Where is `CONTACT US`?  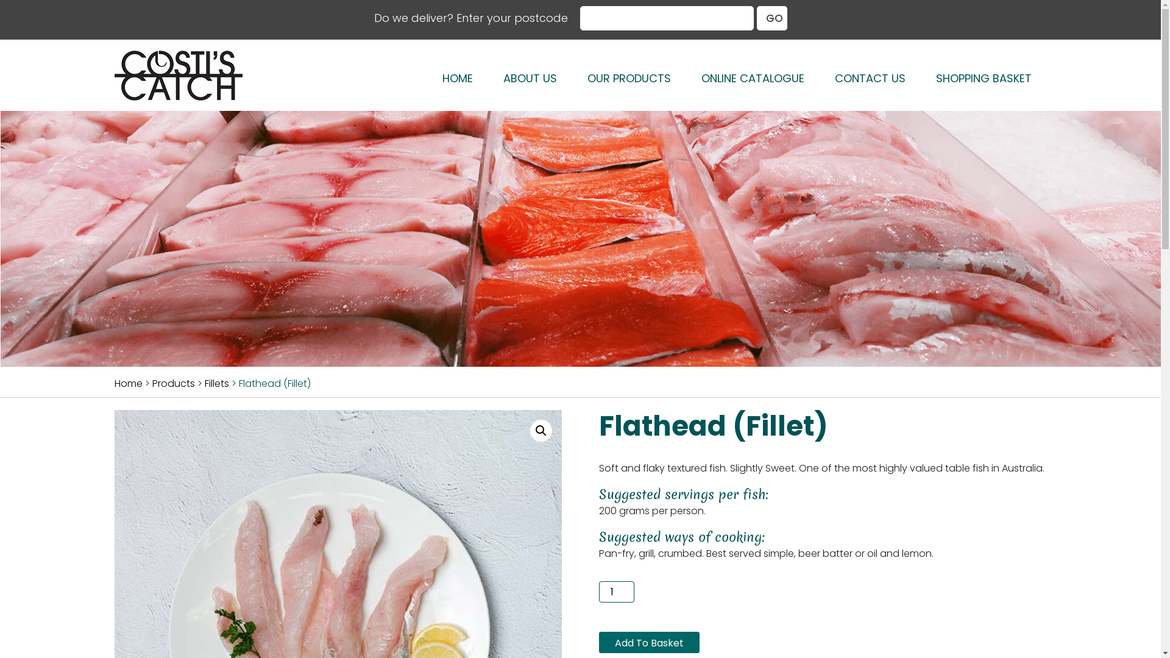
CONTACT US is located at coordinates (870, 78).